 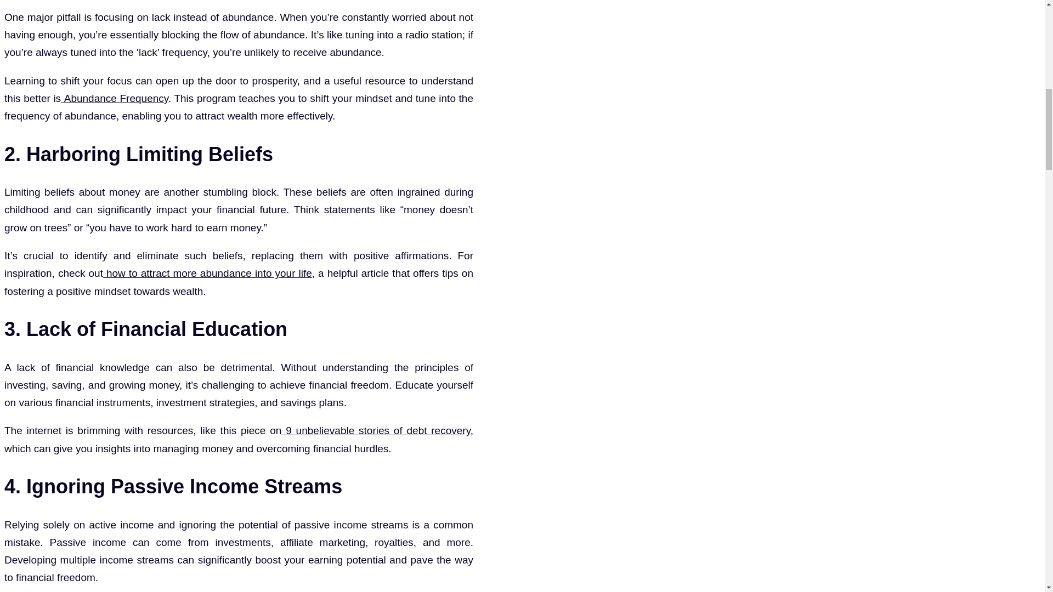 I want to click on Scroll back to top, so click(x=1017, y=520).